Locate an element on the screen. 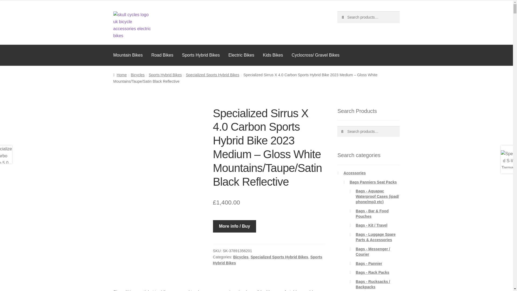 This screenshot has width=517, height=291. Home is located at coordinates (120, 75).